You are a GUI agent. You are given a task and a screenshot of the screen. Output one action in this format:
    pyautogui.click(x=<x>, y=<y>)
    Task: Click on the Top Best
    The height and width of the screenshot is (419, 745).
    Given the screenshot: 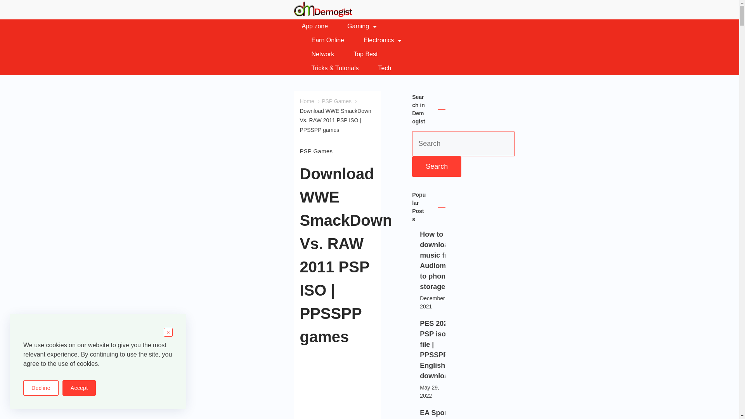 What is the action you would take?
    pyautogui.click(x=366, y=54)
    